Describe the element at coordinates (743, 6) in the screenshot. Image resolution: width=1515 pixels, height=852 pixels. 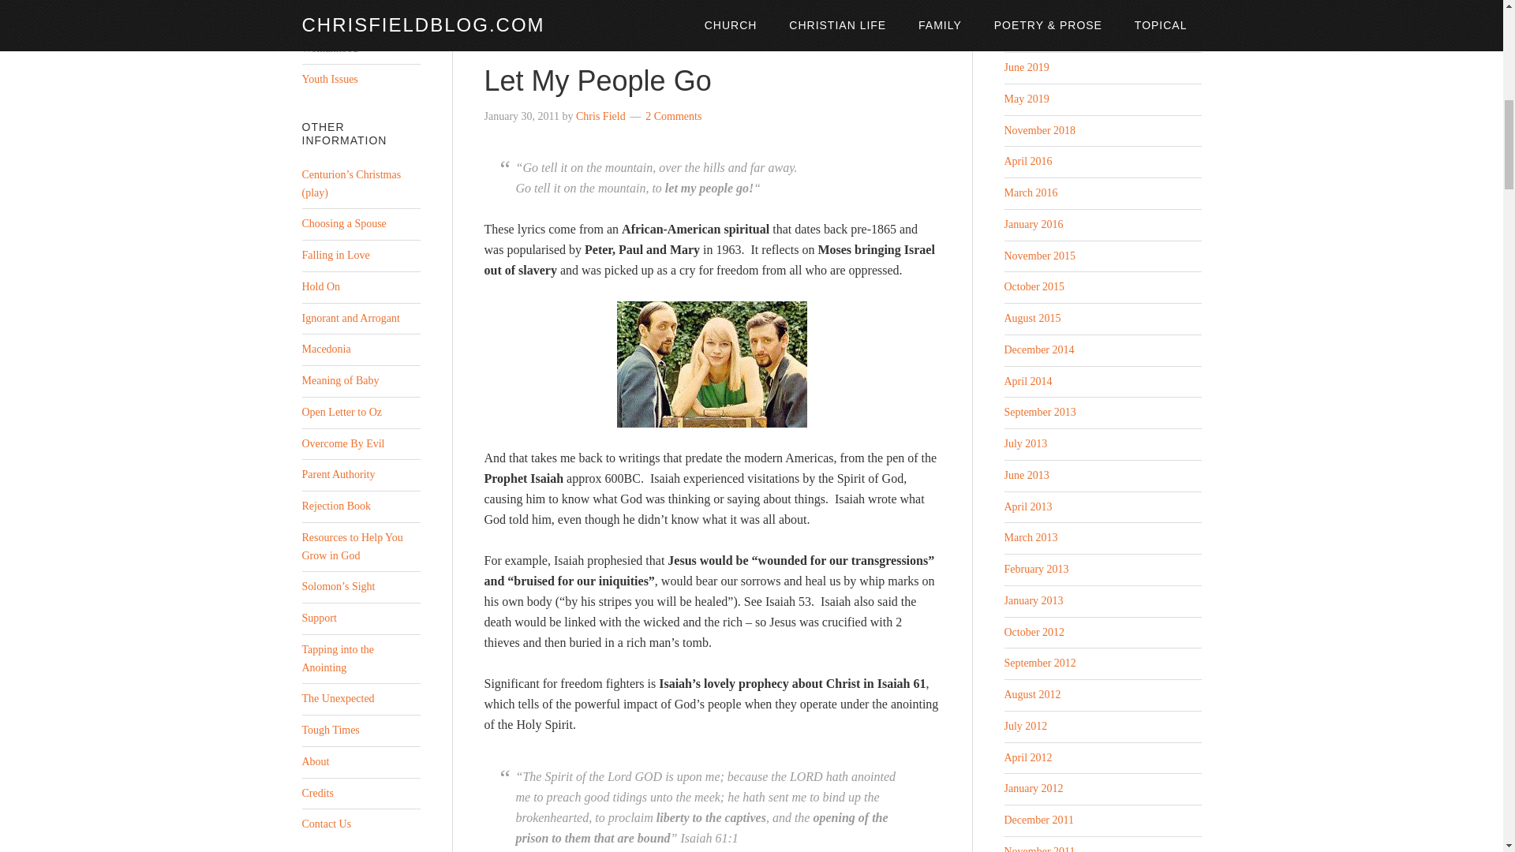
I see `faith` at that location.